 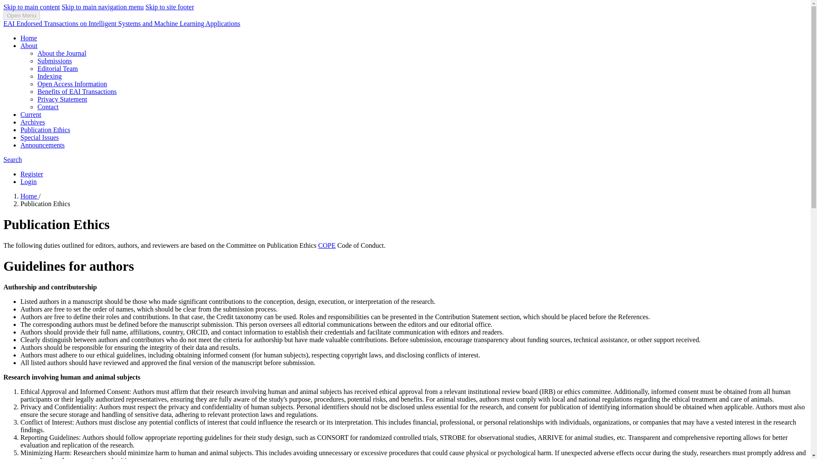 What do you see at coordinates (31, 114) in the screenshot?
I see `Current` at bounding box center [31, 114].